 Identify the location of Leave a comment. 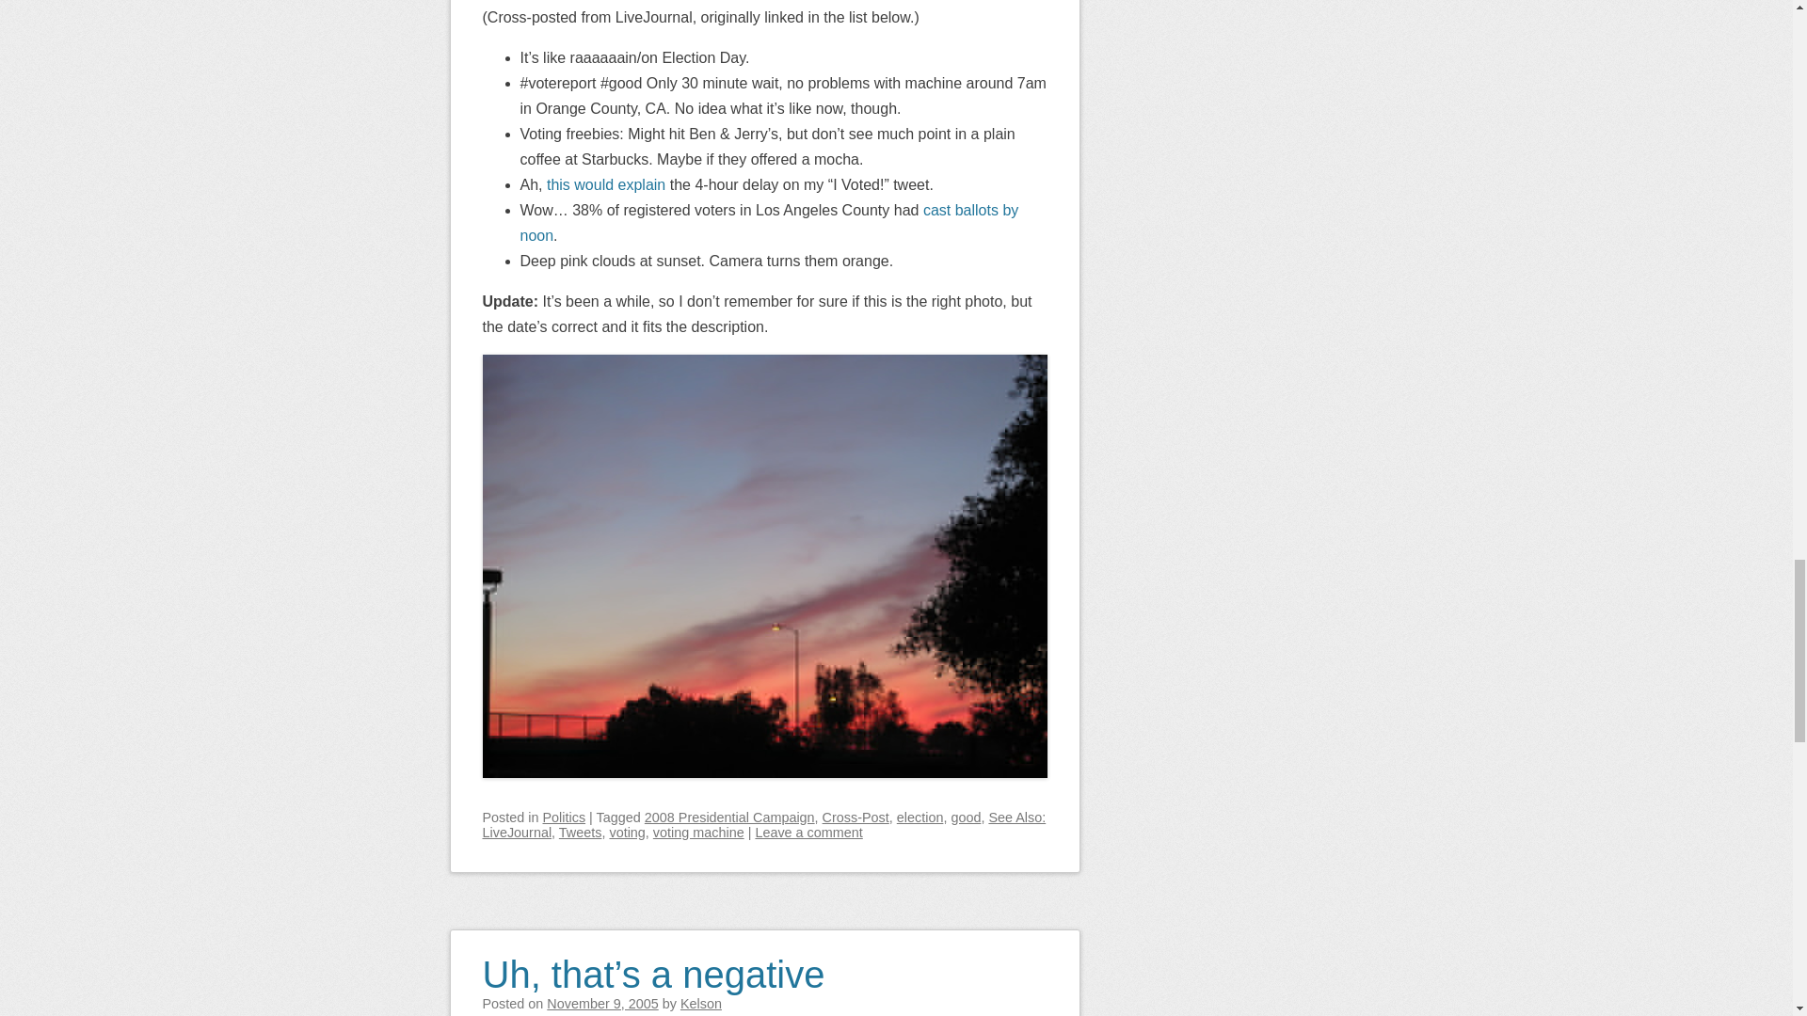
(808, 832).